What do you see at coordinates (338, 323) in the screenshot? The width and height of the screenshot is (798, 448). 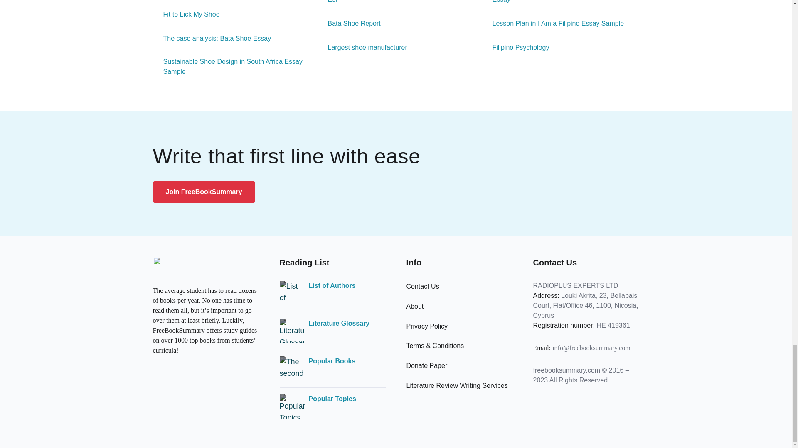 I see `Literature Glossary` at bounding box center [338, 323].